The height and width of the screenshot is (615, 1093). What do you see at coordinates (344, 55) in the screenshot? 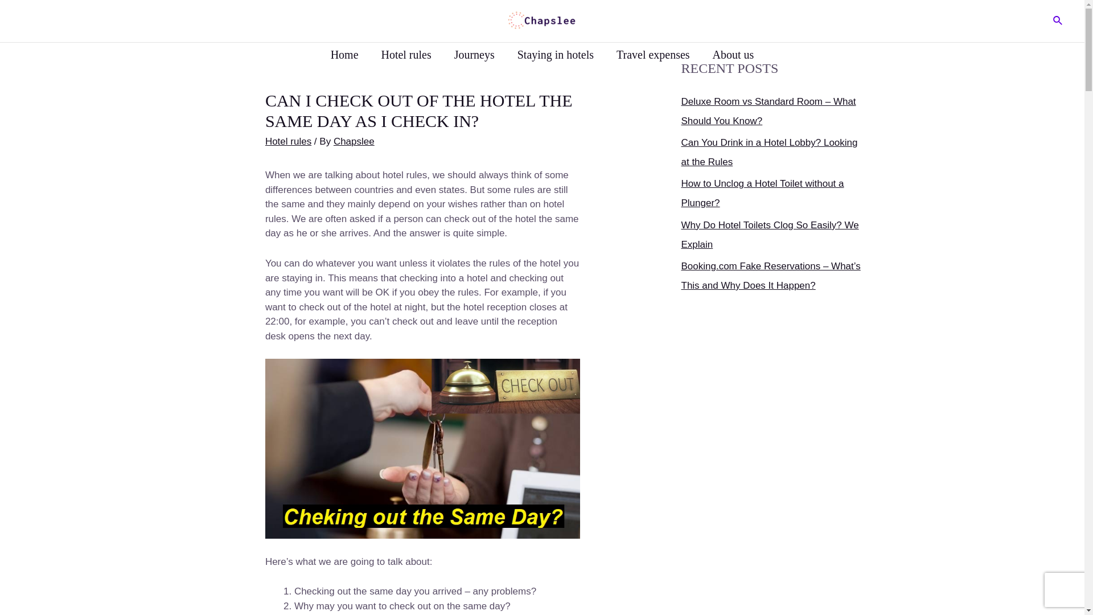
I see `Home` at bounding box center [344, 55].